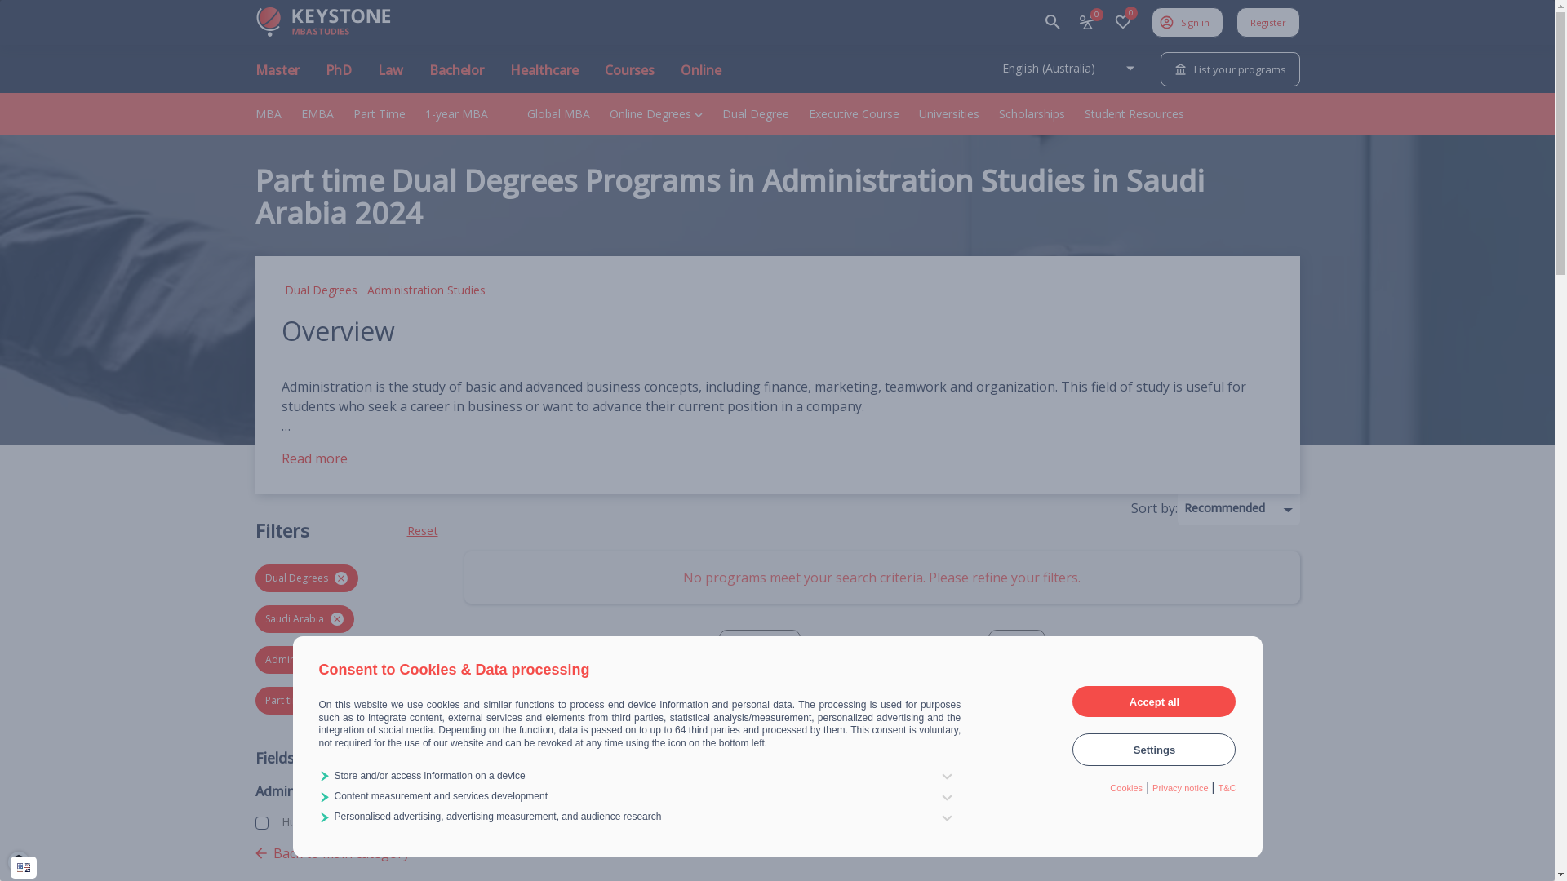  What do you see at coordinates (457, 77) in the screenshot?
I see `Bachelor` at bounding box center [457, 77].